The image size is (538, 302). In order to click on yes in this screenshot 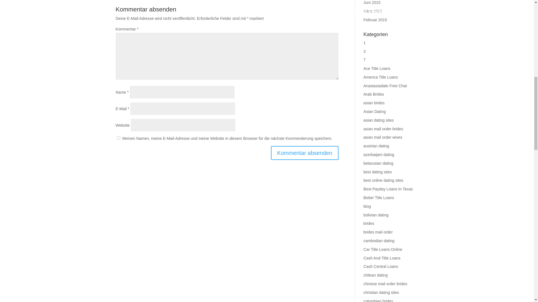, I will do `click(118, 138)`.